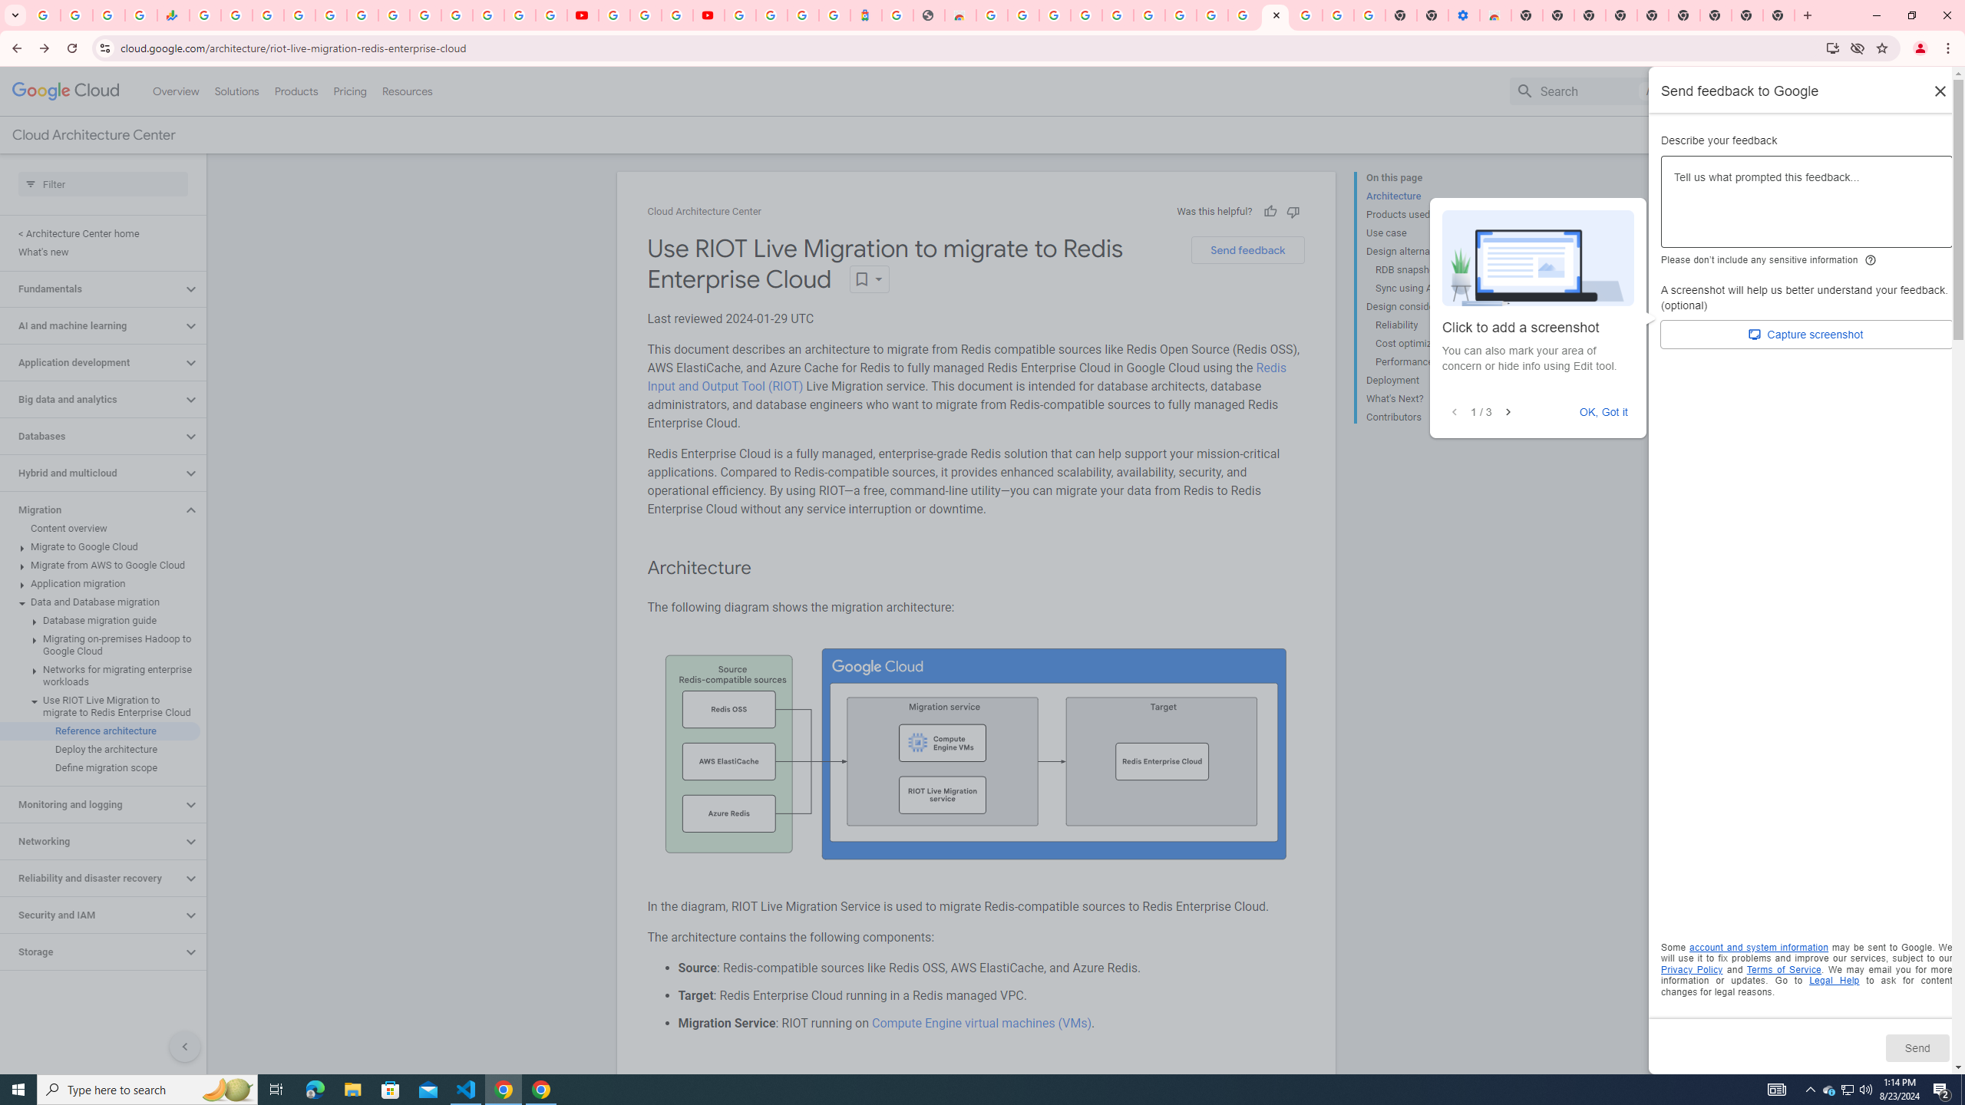 Image resolution: width=1965 pixels, height=1105 pixels. I want to click on Settings - Accessibility, so click(1465, 15).